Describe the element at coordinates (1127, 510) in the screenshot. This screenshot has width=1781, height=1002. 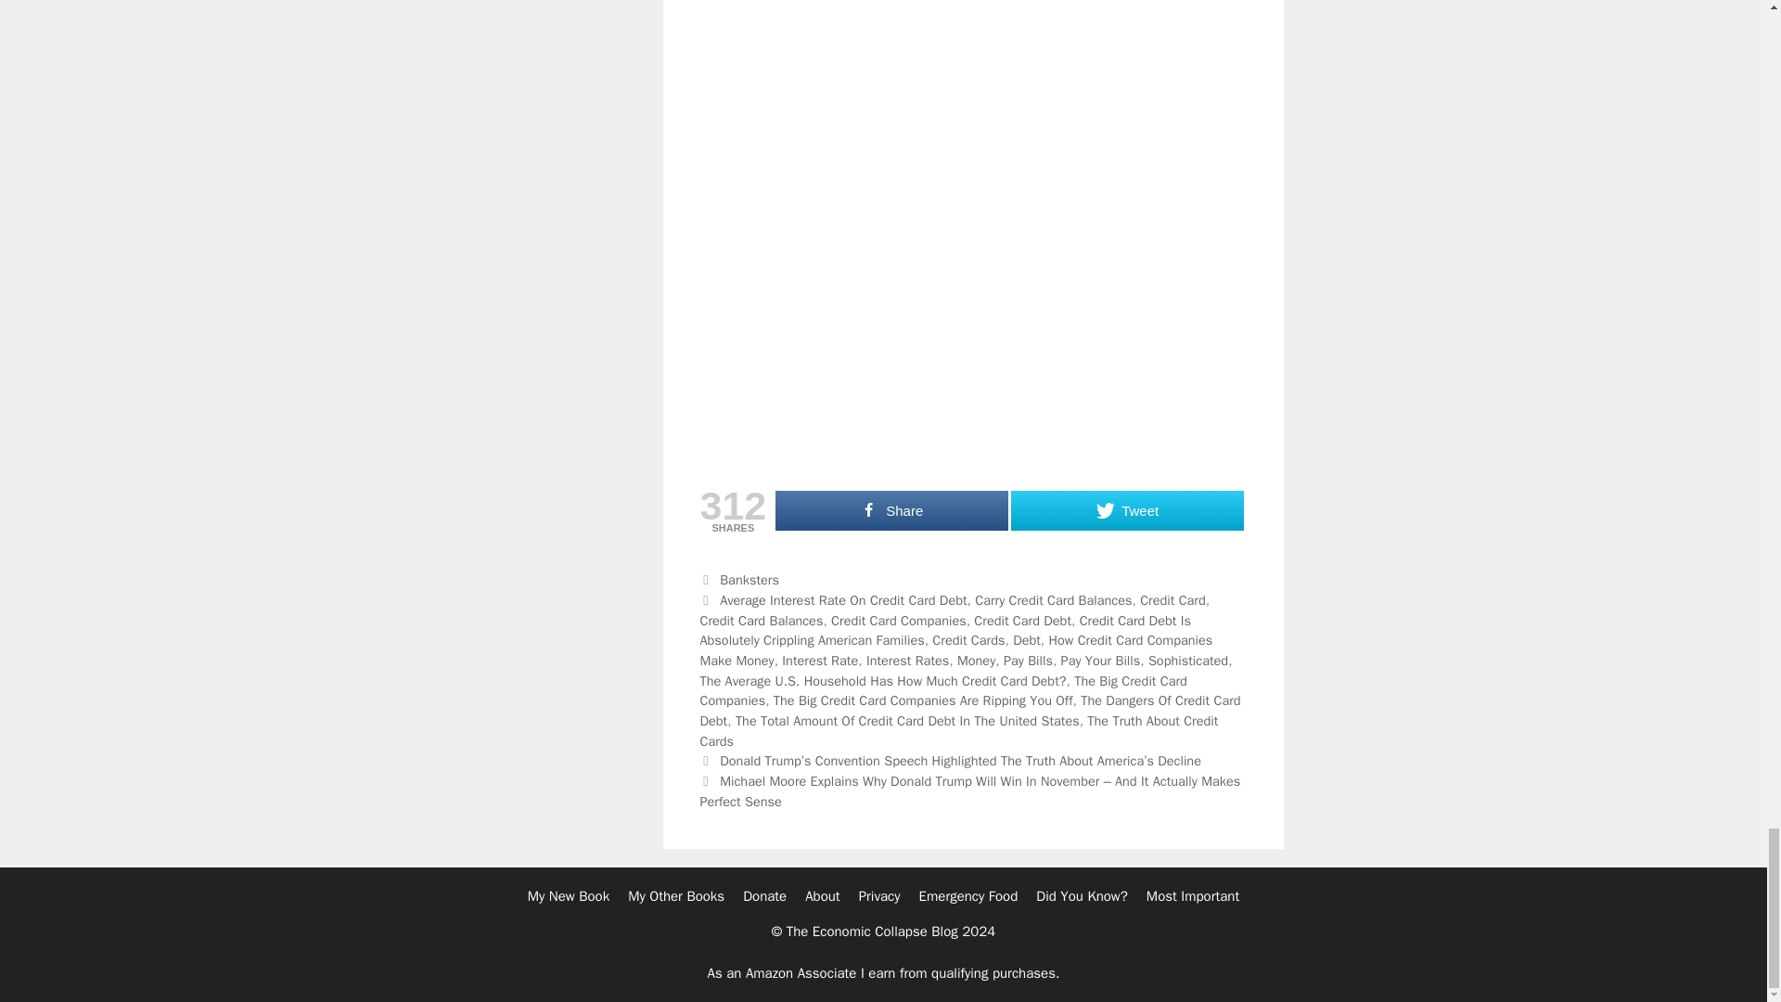
I see `Tweet` at that location.